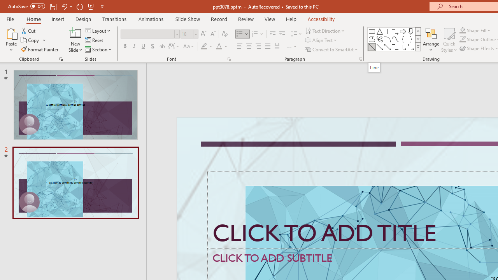 The width and height of the screenshot is (498, 280). I want to click on Slide Show, so click(188, 19).